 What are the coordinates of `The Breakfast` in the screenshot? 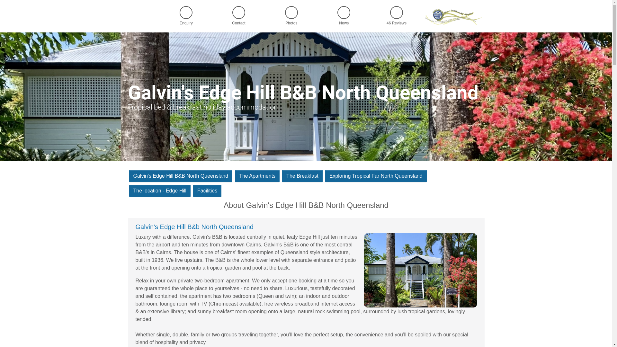 It's located at (302, 176).